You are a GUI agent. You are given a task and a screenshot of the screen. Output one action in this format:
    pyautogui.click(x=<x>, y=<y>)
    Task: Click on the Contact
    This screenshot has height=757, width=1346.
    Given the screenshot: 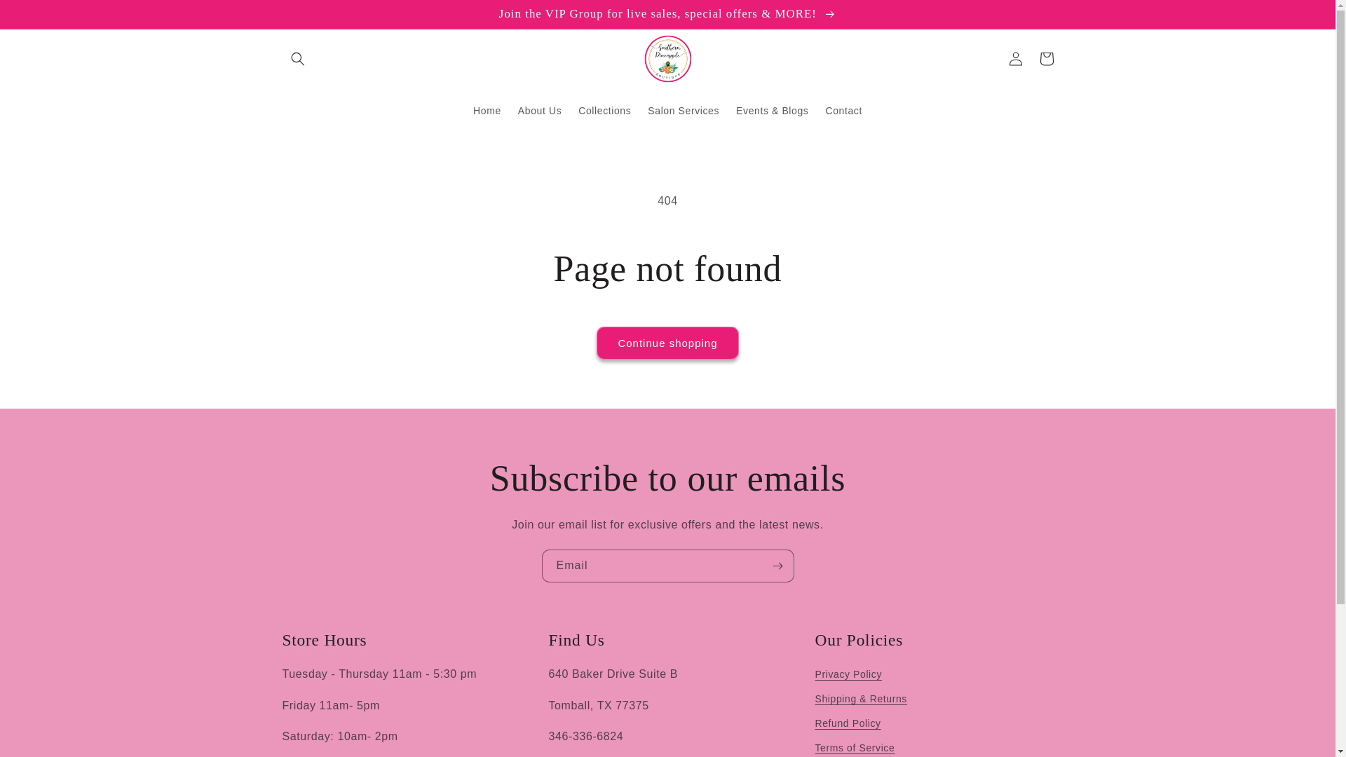 What is the action you would take?
    pyautogui.click(x=843, y=111)
    